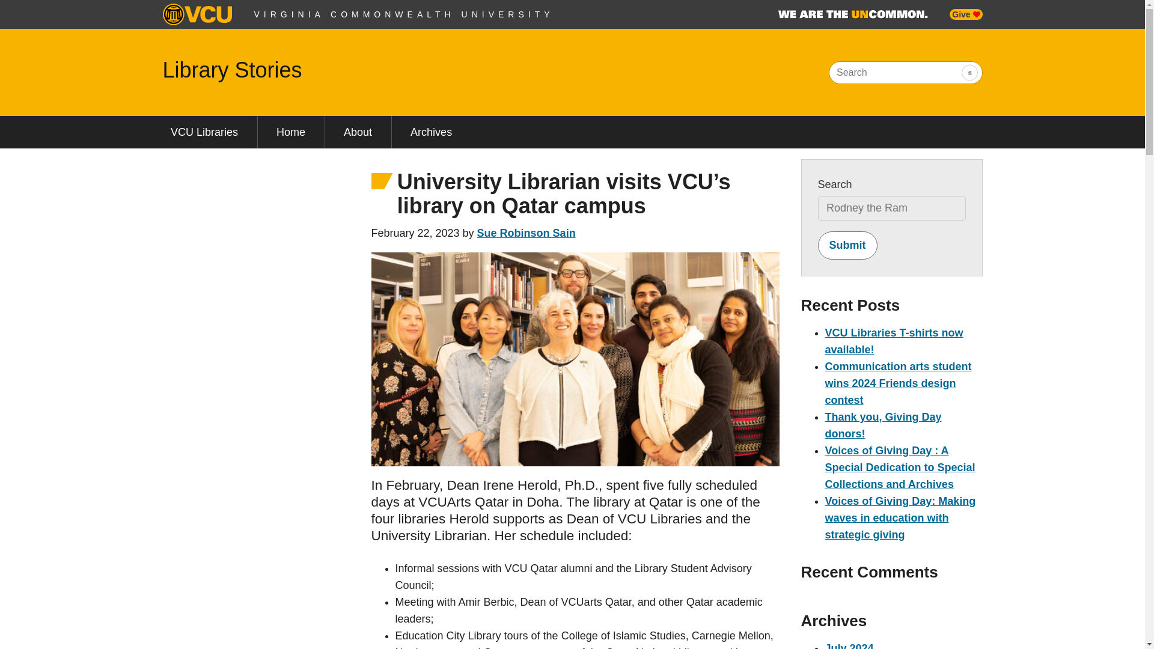 The height and width of the screenshot is (649, 1154). Describe the element at coordinates (849, 645) in the screenshot. I see `July 2024` at that location.